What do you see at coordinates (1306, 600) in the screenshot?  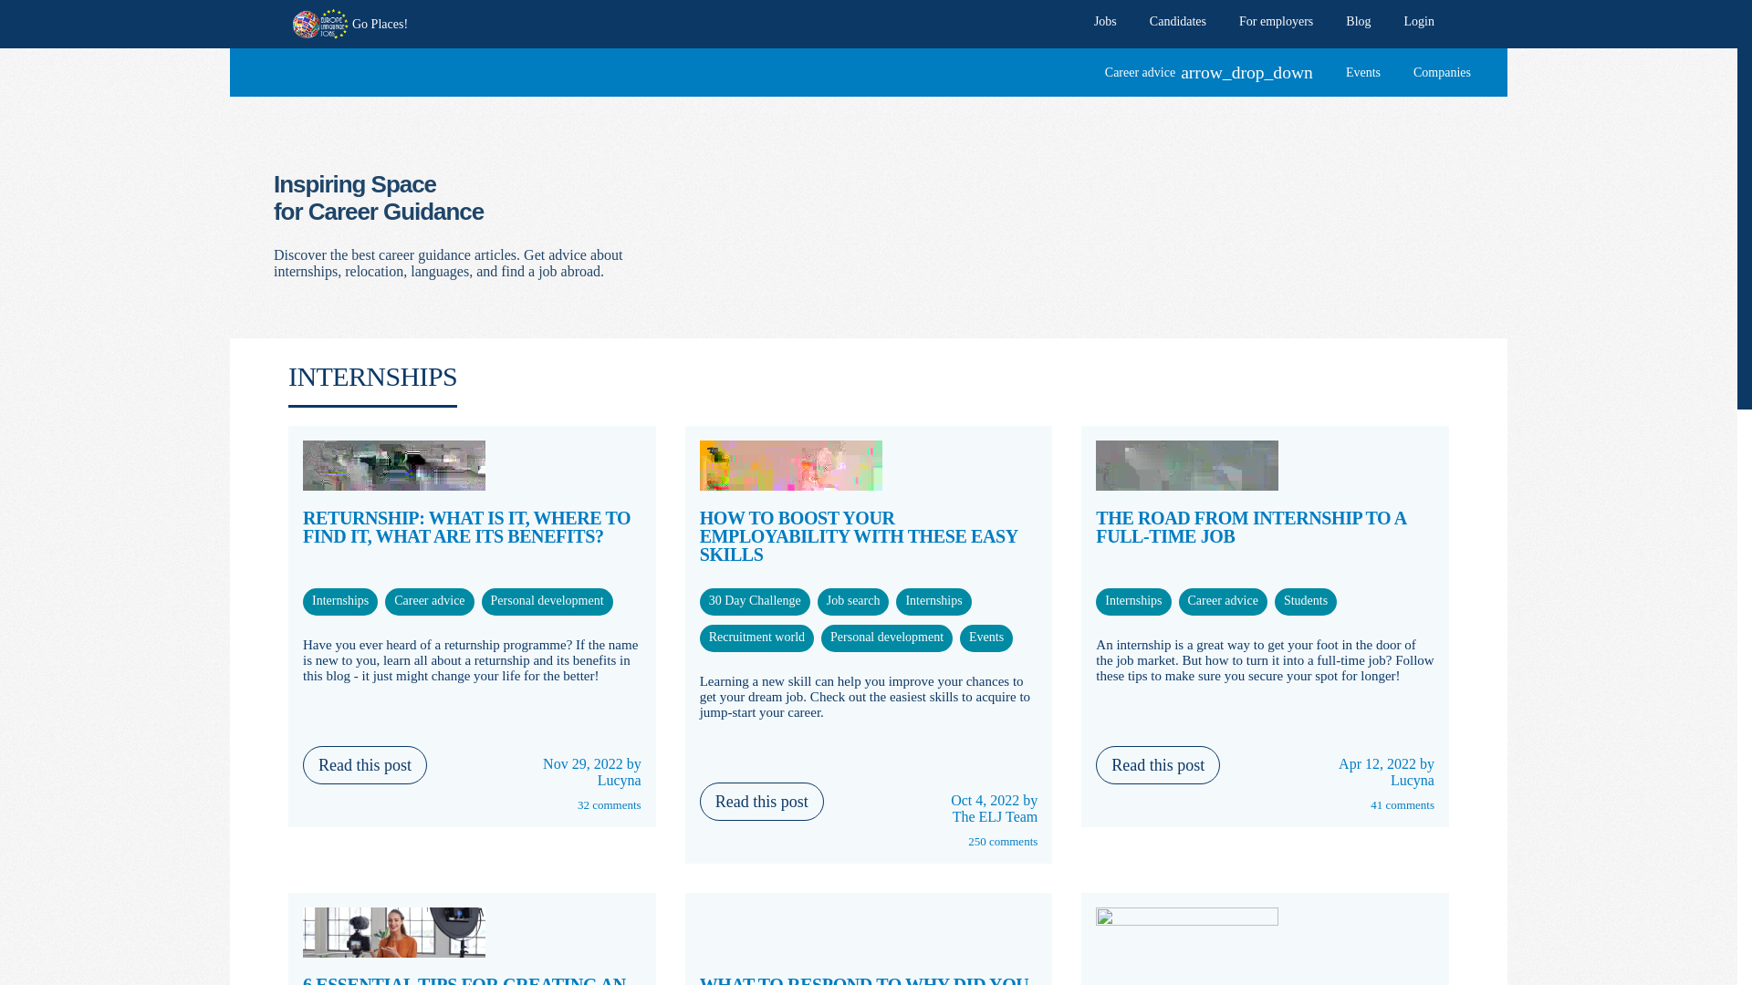 I see `Career advice` at bounding box center [1306, 600].